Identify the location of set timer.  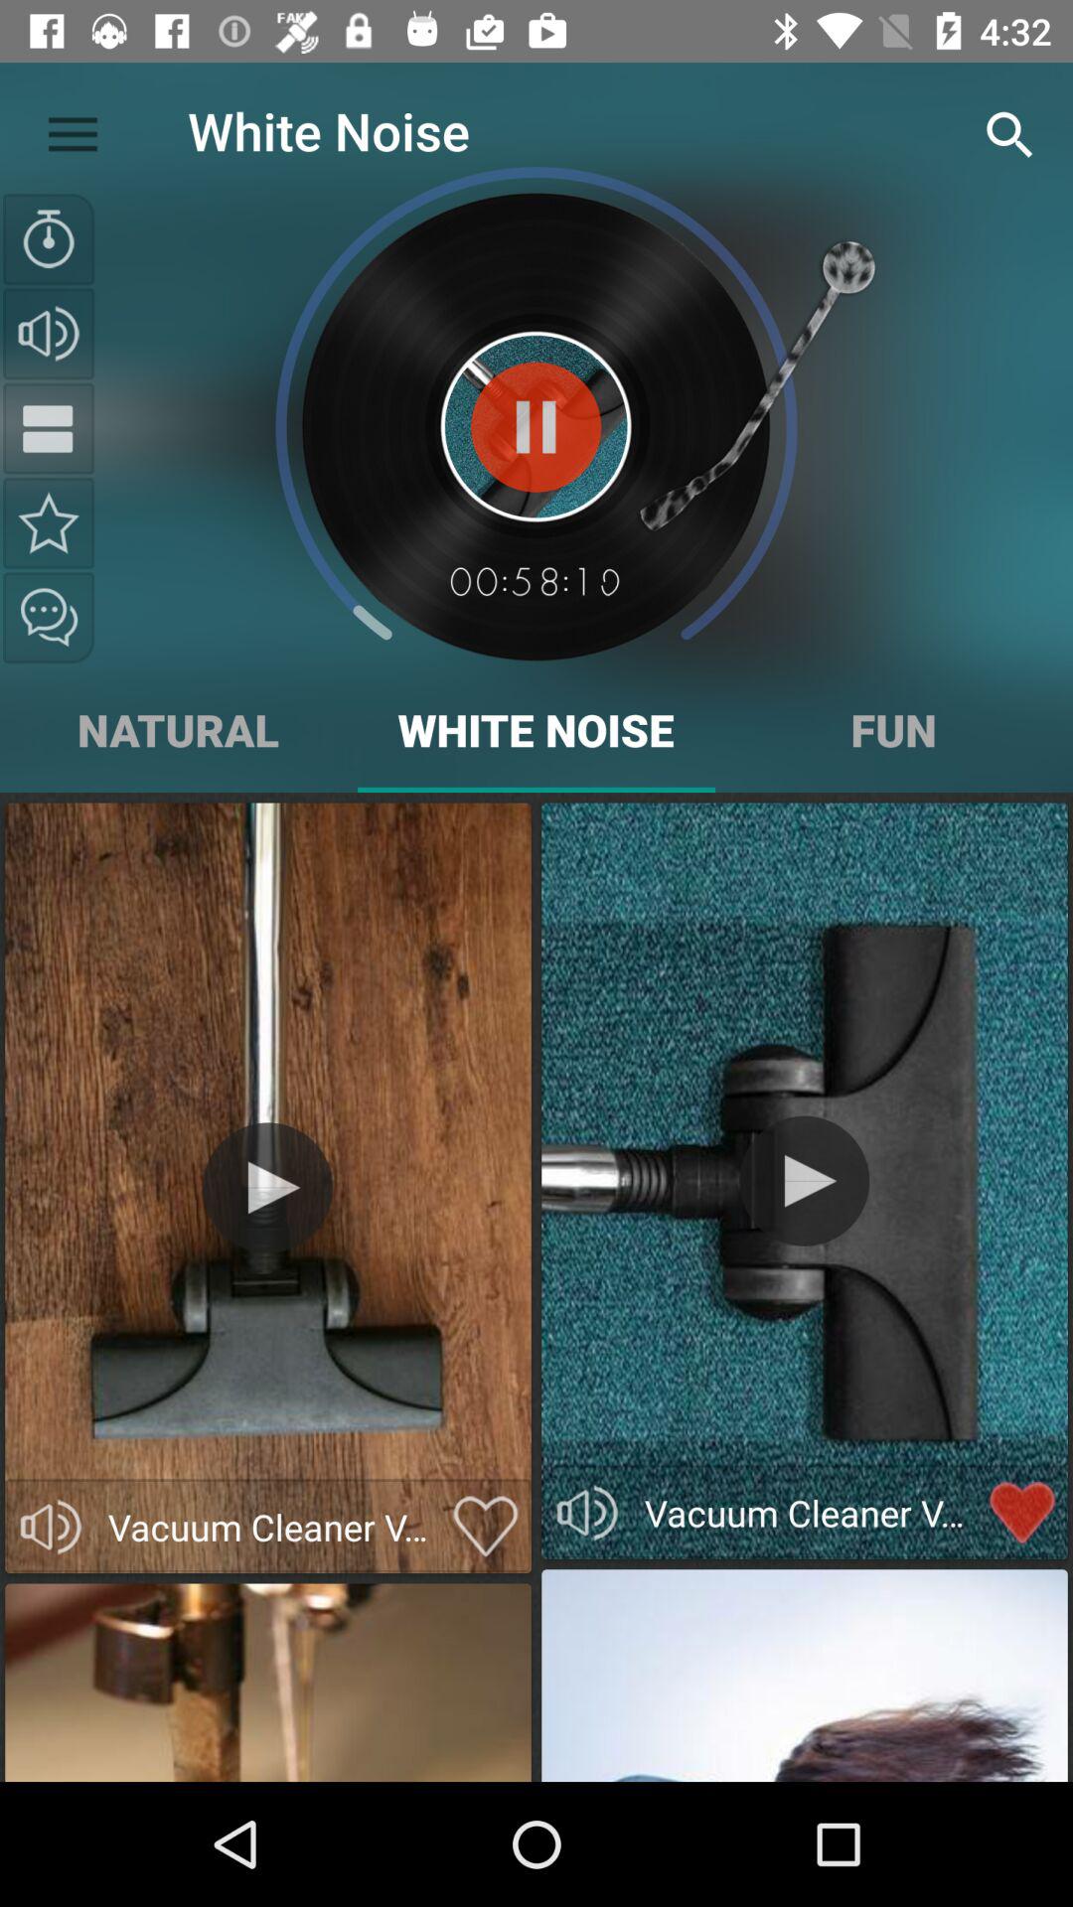
(49, 239).